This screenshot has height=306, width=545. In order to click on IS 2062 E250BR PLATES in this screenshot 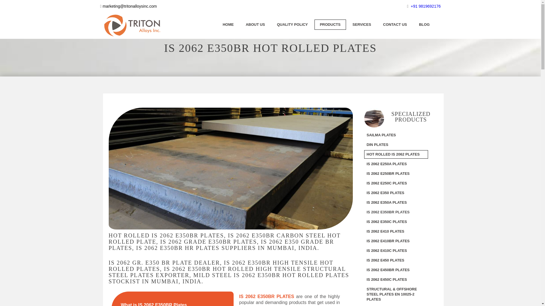, I will do `click(396, 173)`.